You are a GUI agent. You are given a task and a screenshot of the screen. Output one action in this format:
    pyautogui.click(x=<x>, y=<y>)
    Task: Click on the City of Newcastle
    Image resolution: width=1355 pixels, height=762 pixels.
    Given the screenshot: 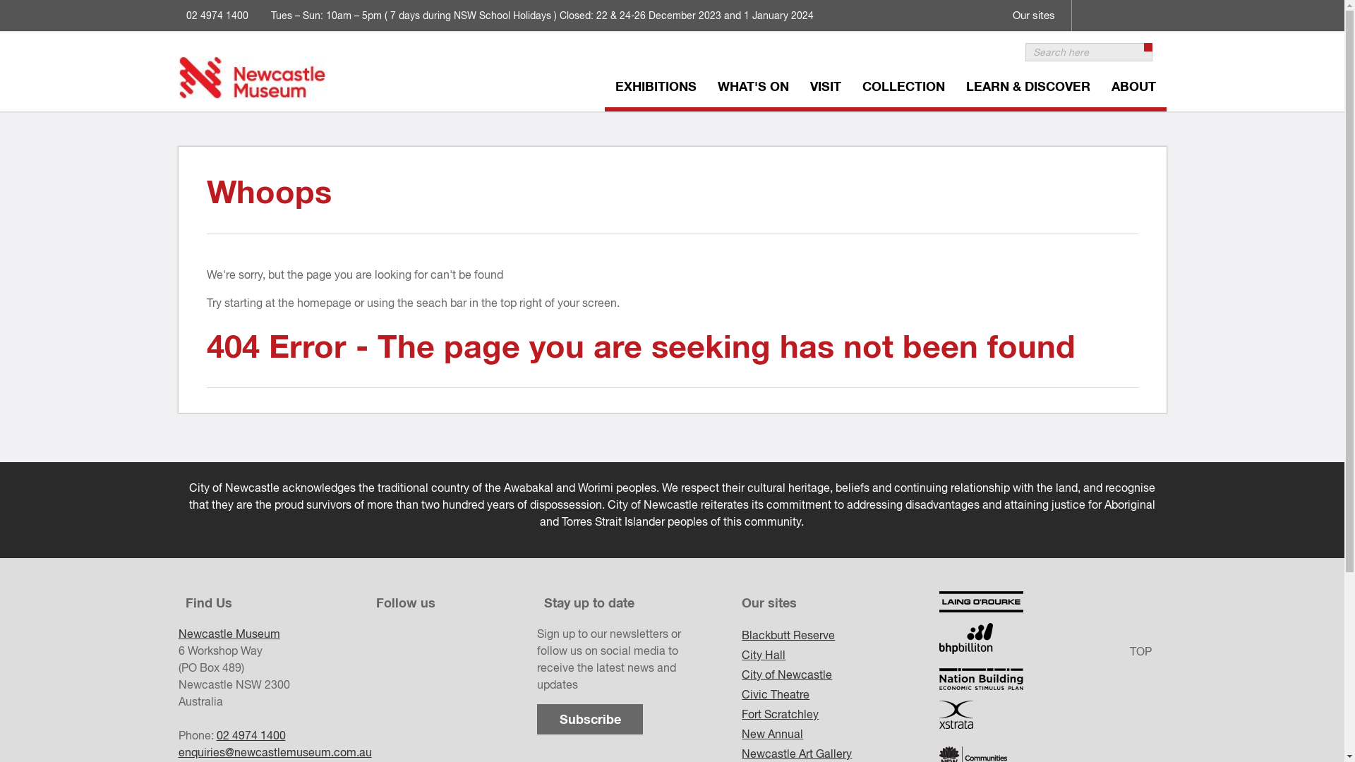 What is the action you would take?
    pyautogui.click(x=841, y=675)
    